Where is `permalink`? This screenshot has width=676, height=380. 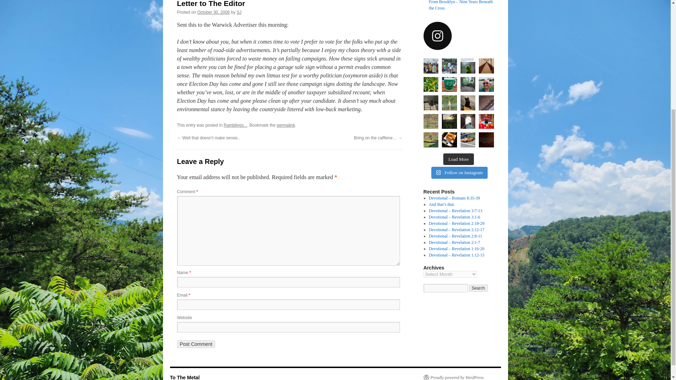
permalink is located at coordinates (286, 125).